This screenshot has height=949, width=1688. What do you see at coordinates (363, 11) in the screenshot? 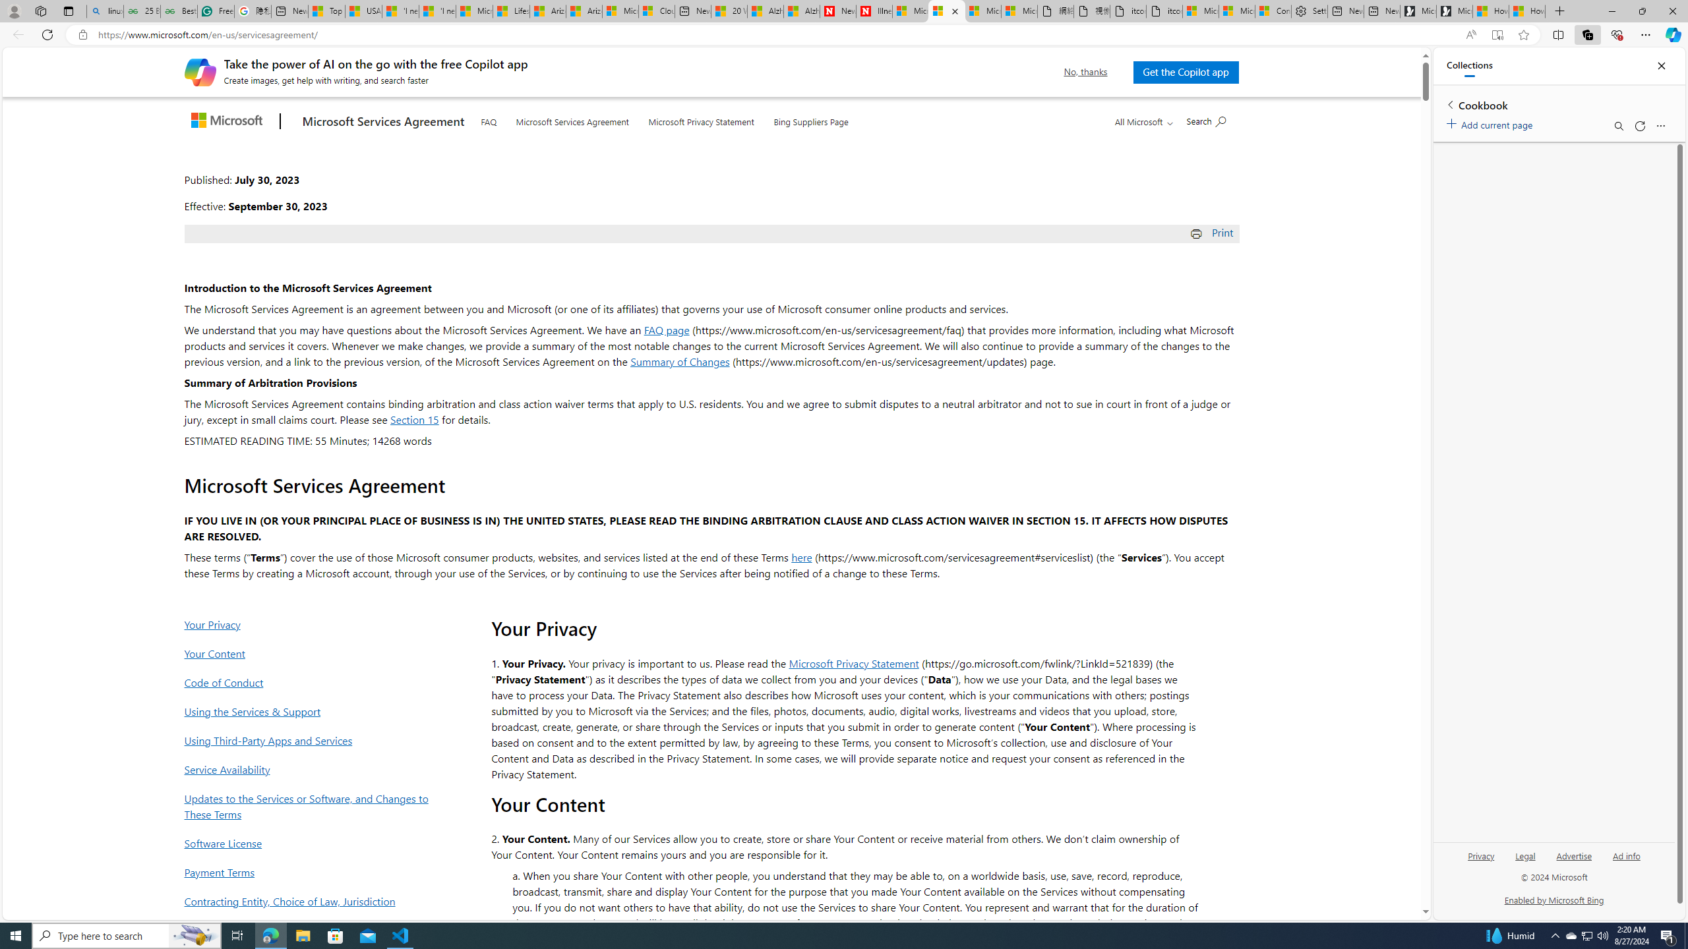
I see `USA TODAY - MSN` at bounding box center [363, 11].